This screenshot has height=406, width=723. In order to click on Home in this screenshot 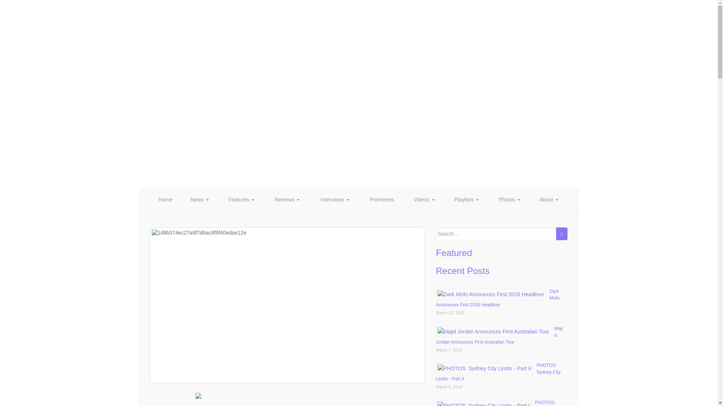, I will do `click(165, 199)`.